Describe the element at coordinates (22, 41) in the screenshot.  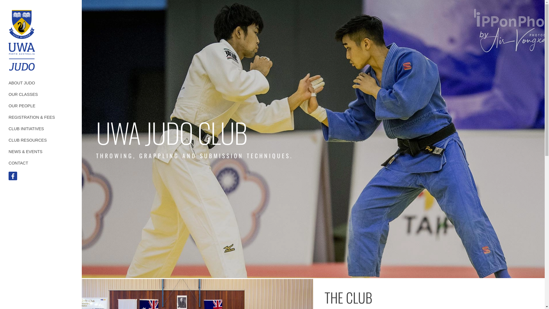
I see `UWA Judo stock image` at that location.